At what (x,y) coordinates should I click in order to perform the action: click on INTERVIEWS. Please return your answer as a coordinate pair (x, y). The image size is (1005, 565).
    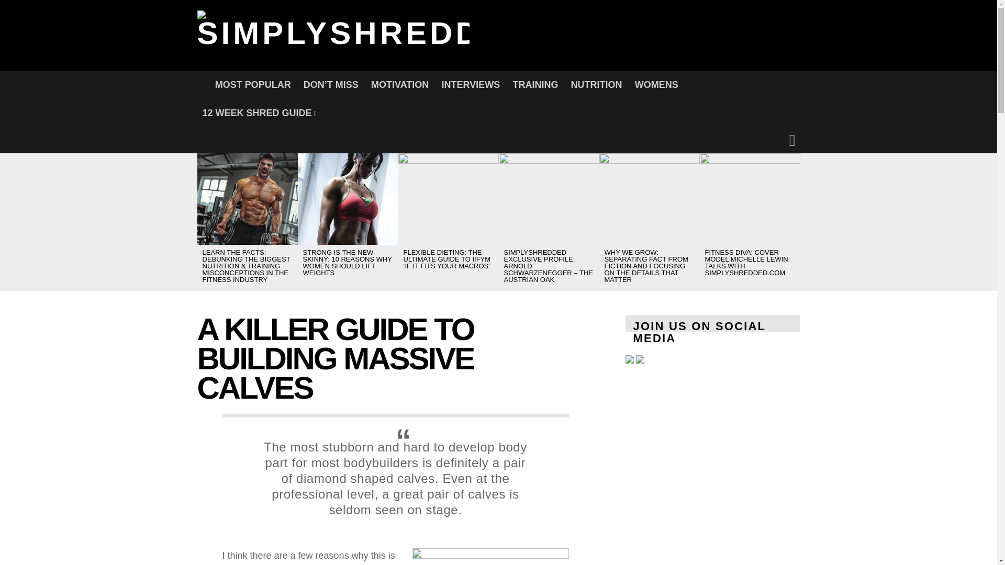
    Looking at the image, I should click on (471, 85).